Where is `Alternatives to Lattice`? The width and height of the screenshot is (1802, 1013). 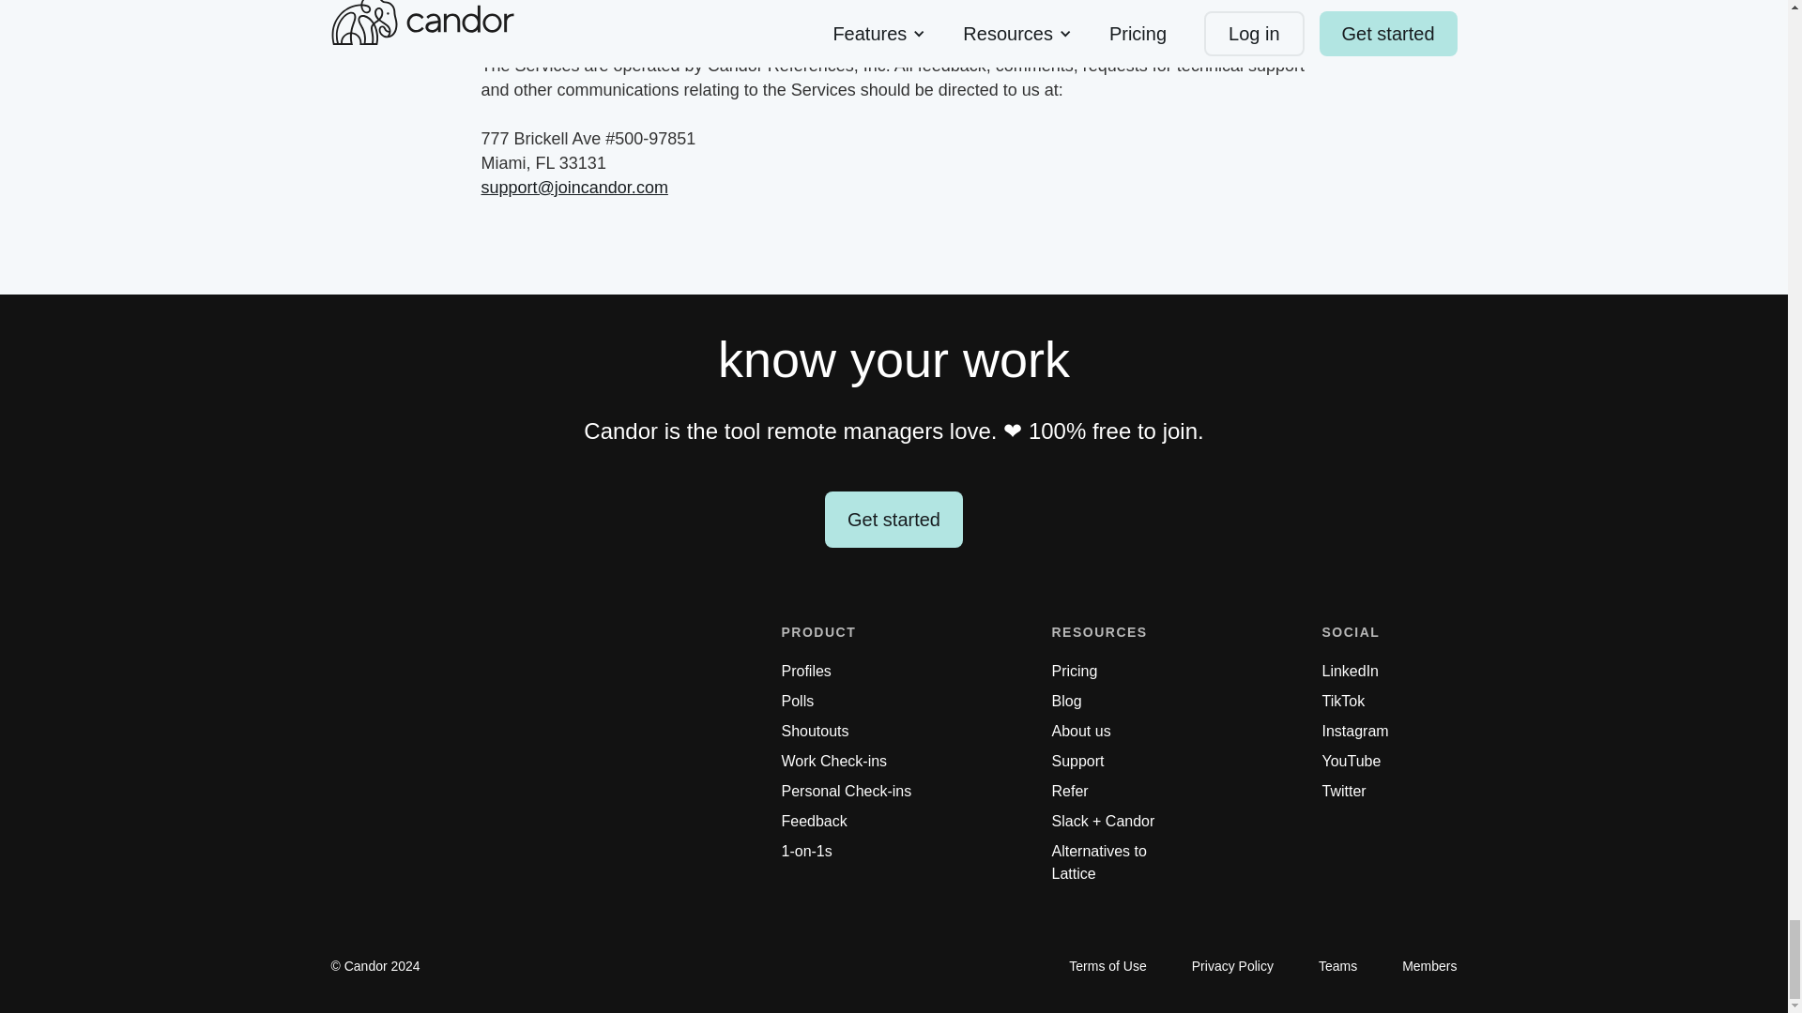
Alternatives to Lattice is located at coordinates (1118, 863).